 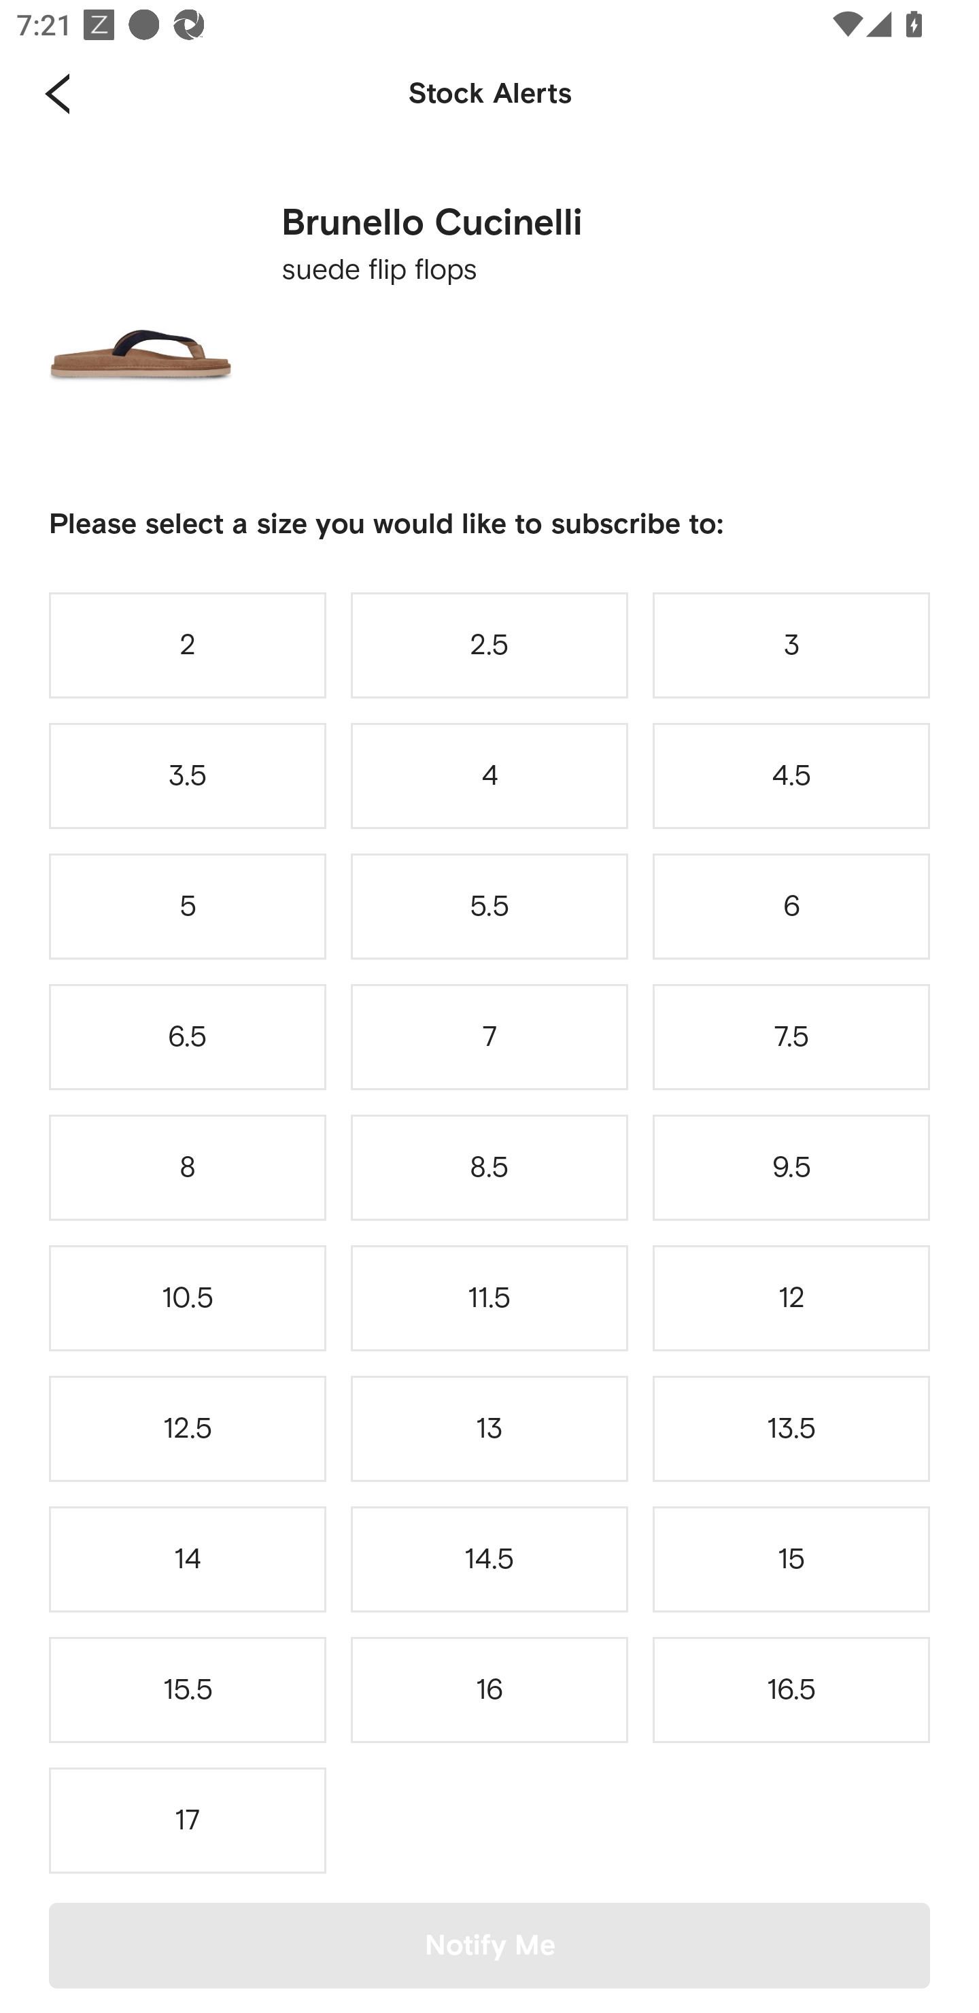 I want to click on Notify Me, so click(x=489, y=1945).